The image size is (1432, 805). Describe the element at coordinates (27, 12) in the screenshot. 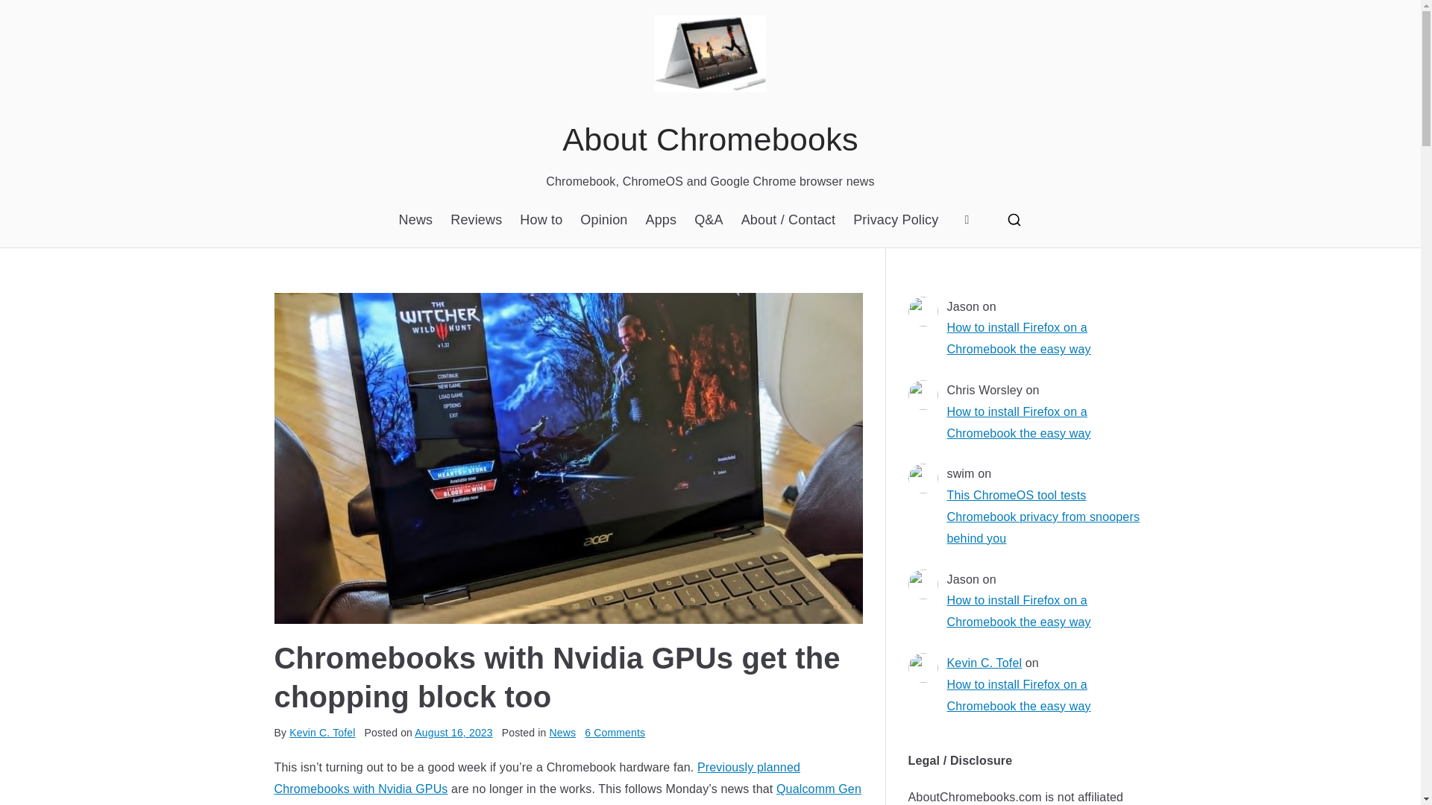

I see `Search` at that location.